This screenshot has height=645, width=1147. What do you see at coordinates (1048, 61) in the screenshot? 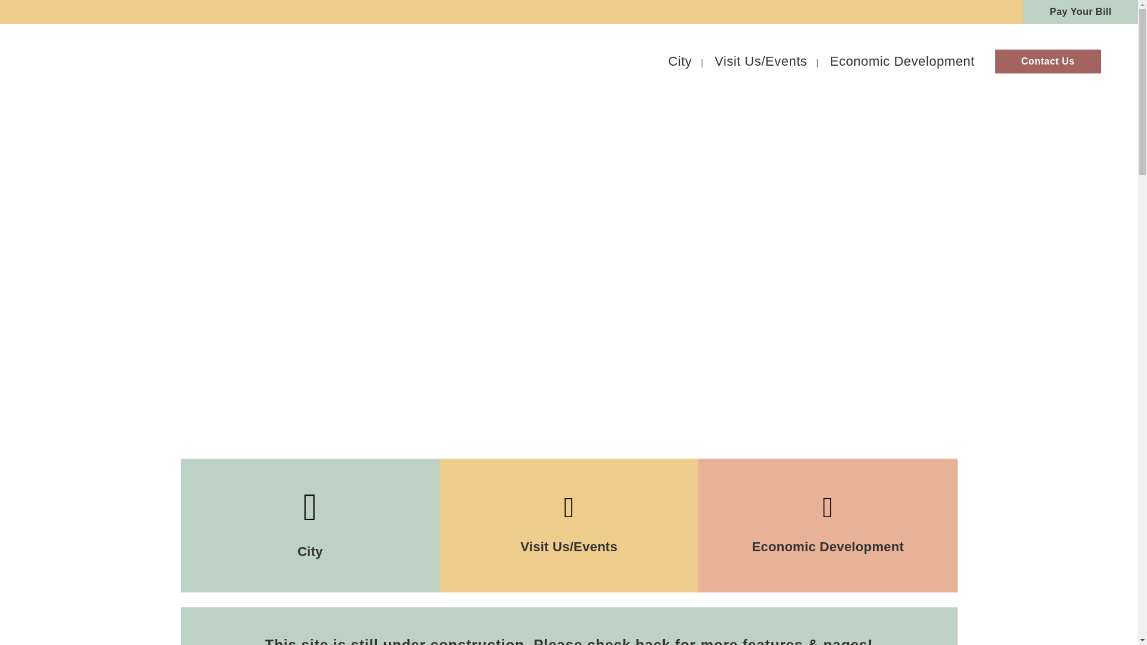
I see `Contact Us` at bounding box center [1048, 61].